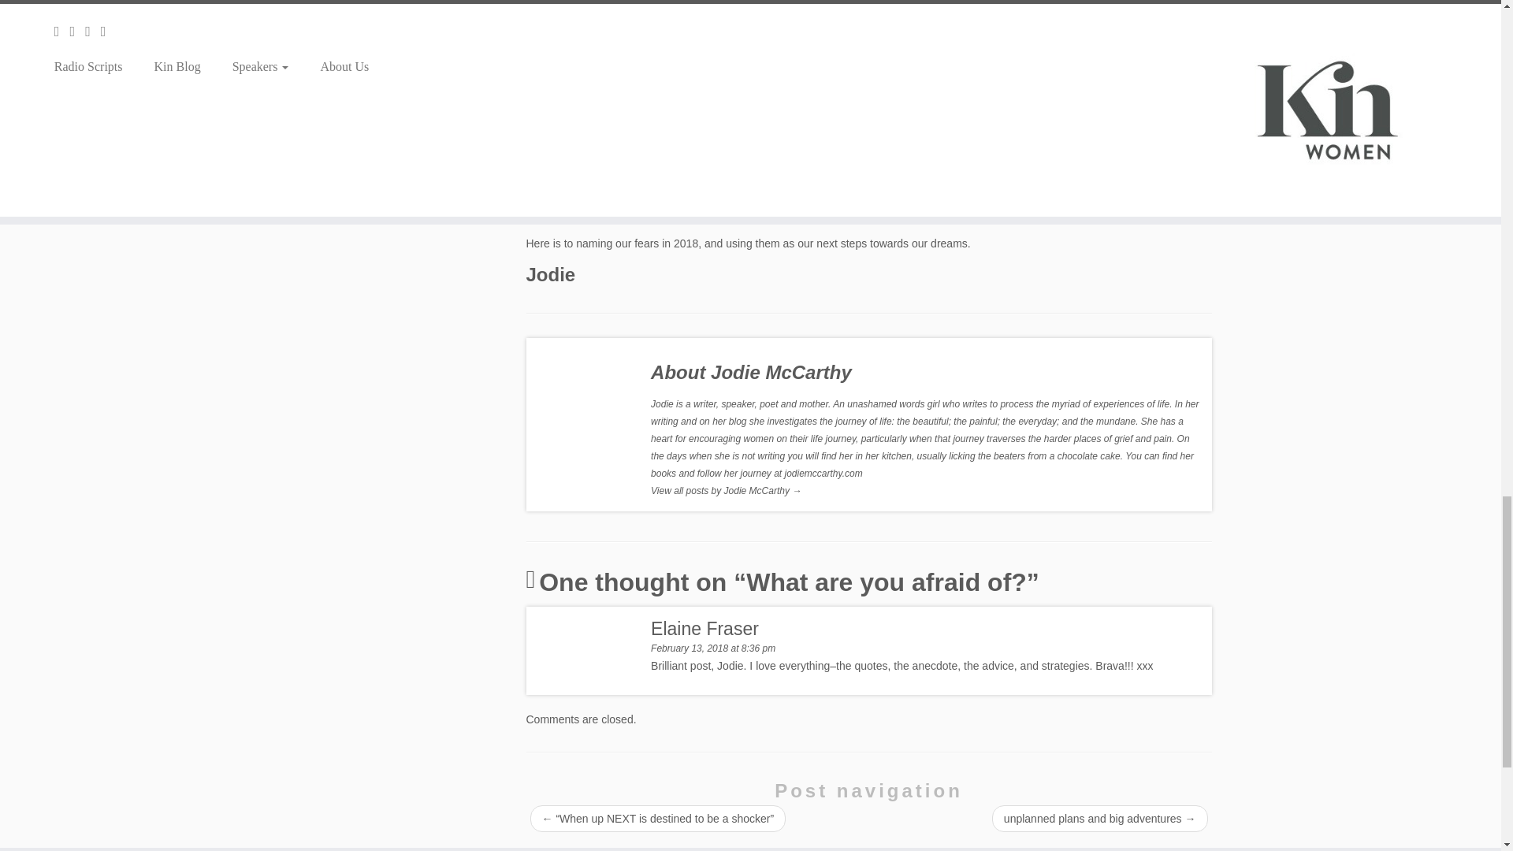  I want to click on Elaine Fraser, so click(704, 629).